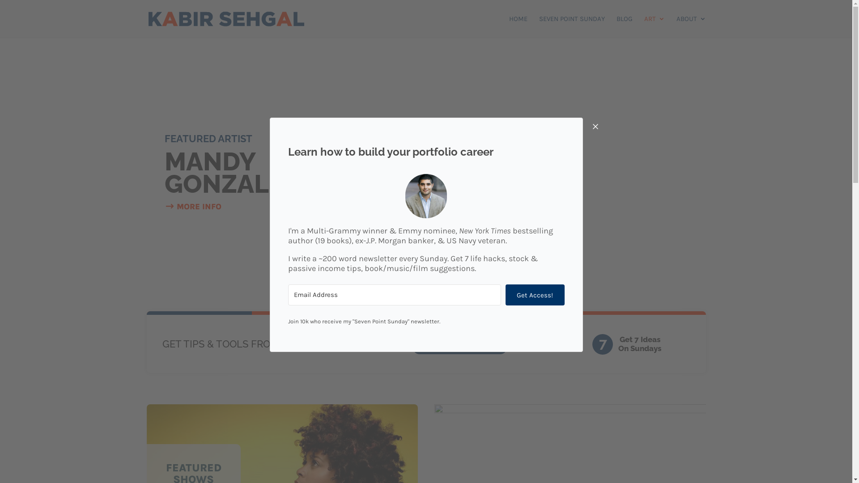 The image size is (859, 483). I want to click on MORE INFO, so click(193, 207).